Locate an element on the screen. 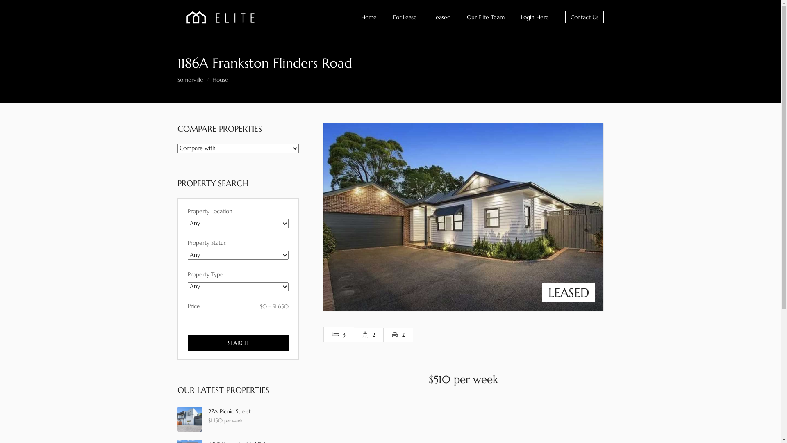 The image size is (787, 443). Log In is located at coordinates (390, 155).